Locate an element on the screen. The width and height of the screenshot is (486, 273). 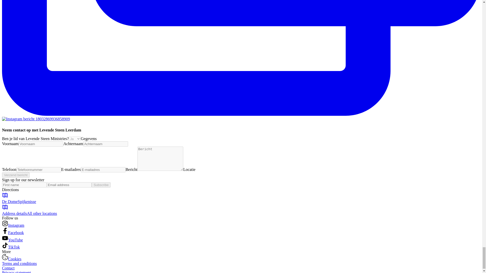
Verzend bericht is located at coordinates (16, 175).